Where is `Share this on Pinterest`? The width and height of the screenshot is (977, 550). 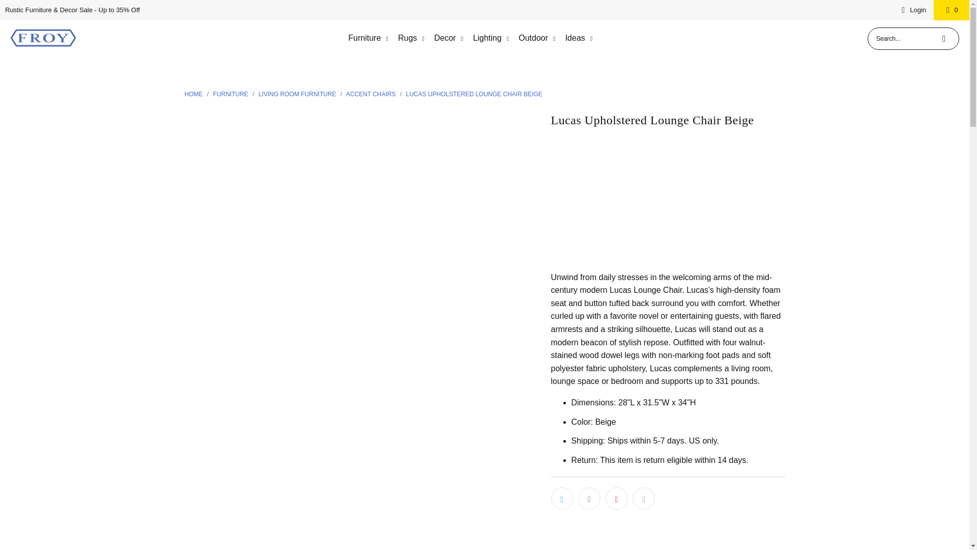 Share this on Pinterest is located at coordinates (617, 498).